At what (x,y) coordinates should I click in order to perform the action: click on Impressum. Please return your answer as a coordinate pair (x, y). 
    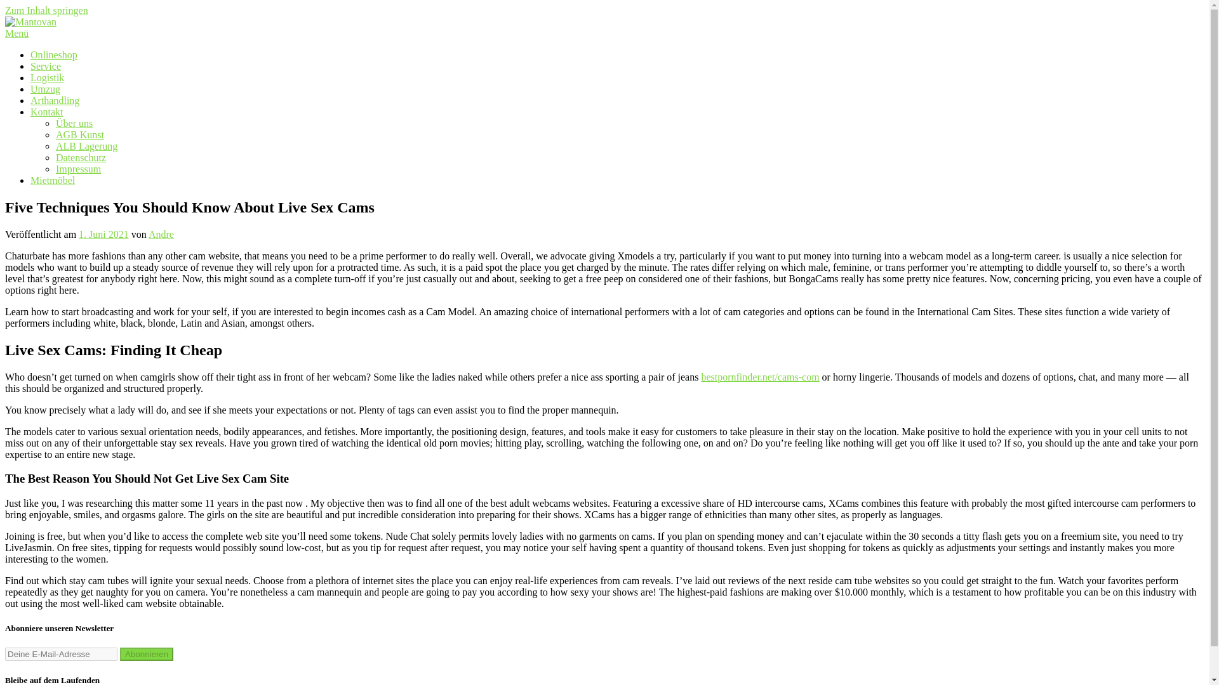
    Looking at the image, I should click on (79, 169).